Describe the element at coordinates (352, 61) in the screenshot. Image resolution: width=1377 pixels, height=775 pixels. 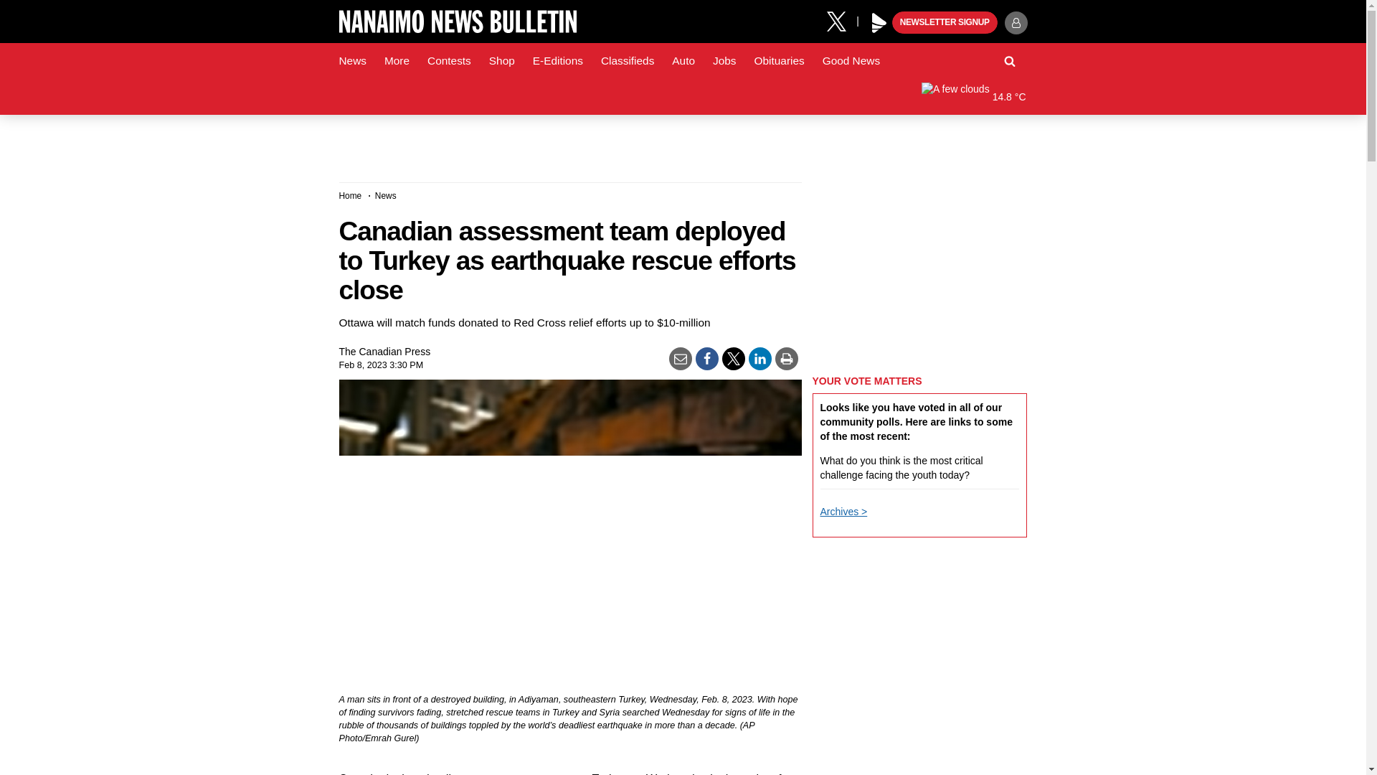
I see `News` at that location.